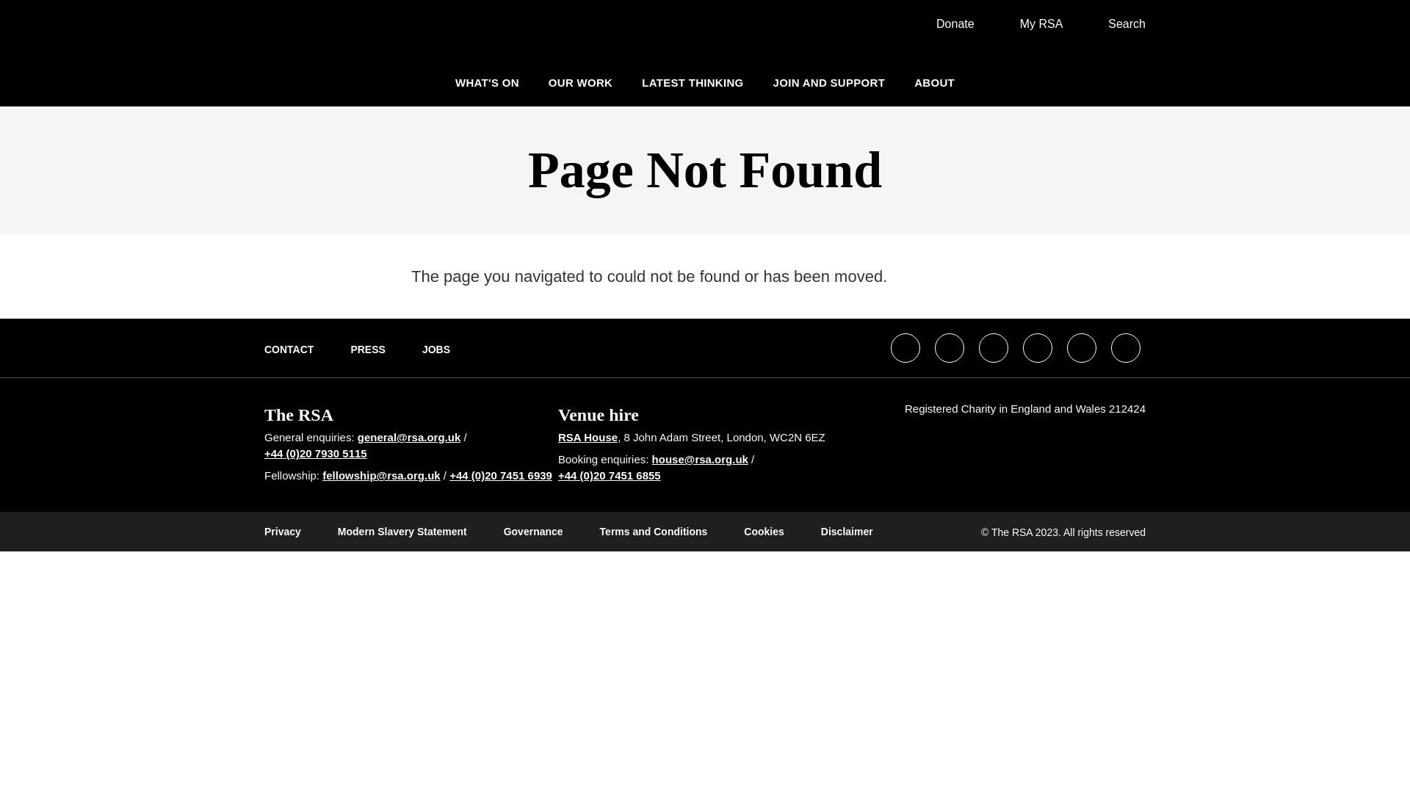 The width and height of the screenshot is (1410, 793). I want to click on OUR WORK, so click(580, 82).